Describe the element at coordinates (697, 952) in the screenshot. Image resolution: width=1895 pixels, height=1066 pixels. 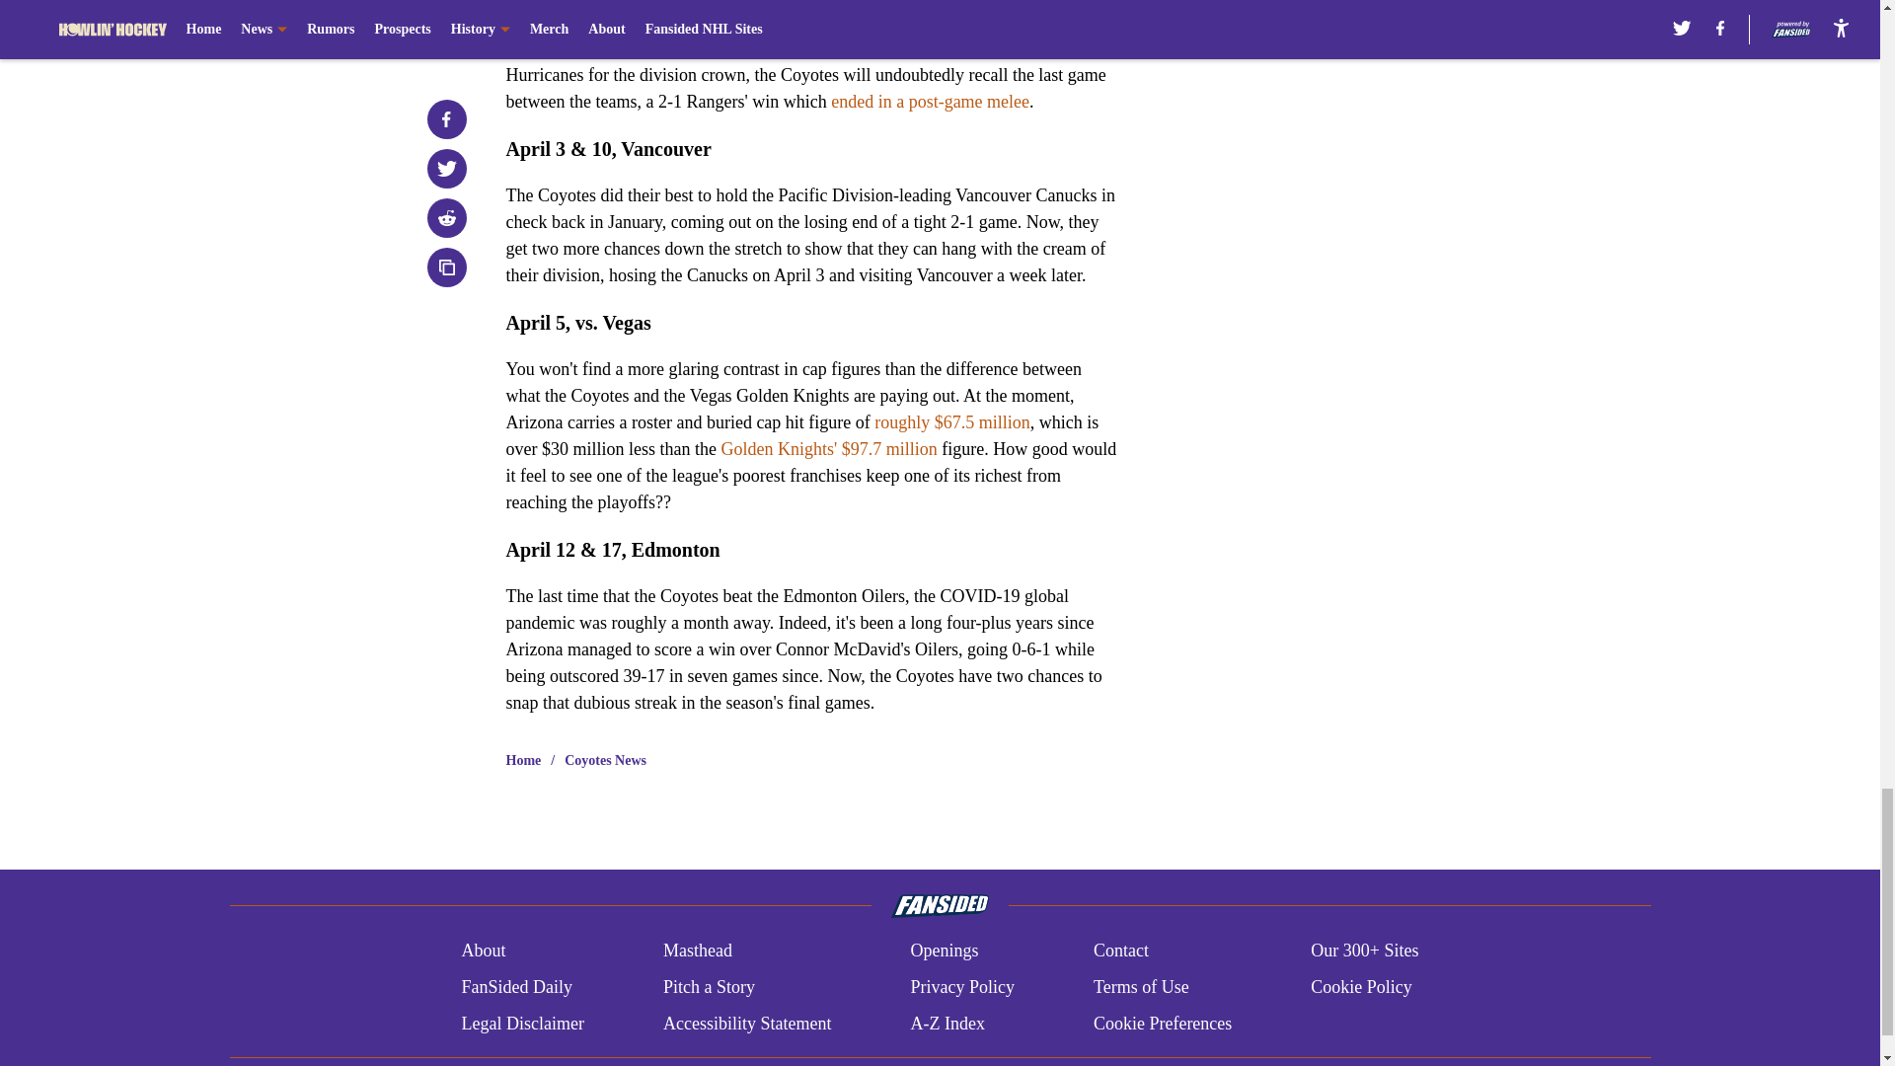
I see `Masthead` at that location.